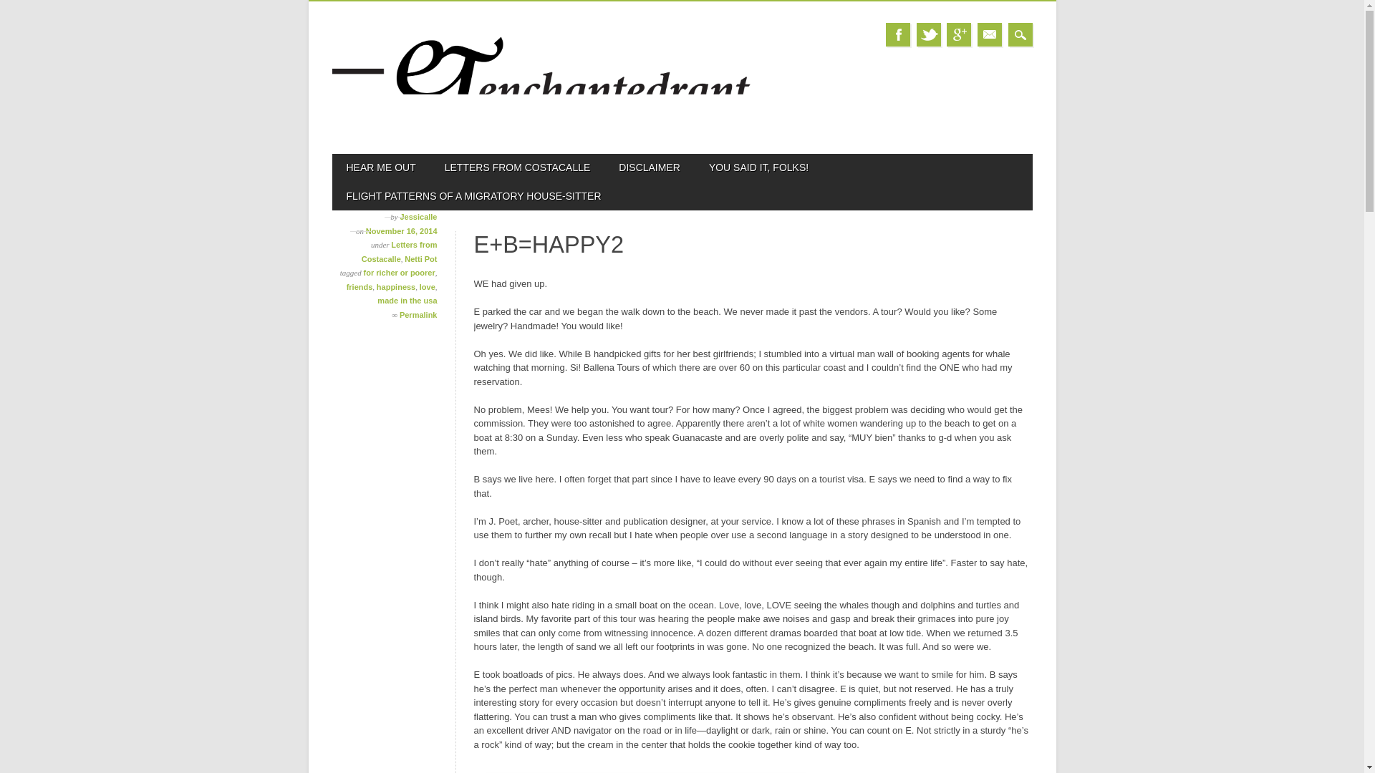  I want to click on View all posts by Jessicalle, so click(418, 216).